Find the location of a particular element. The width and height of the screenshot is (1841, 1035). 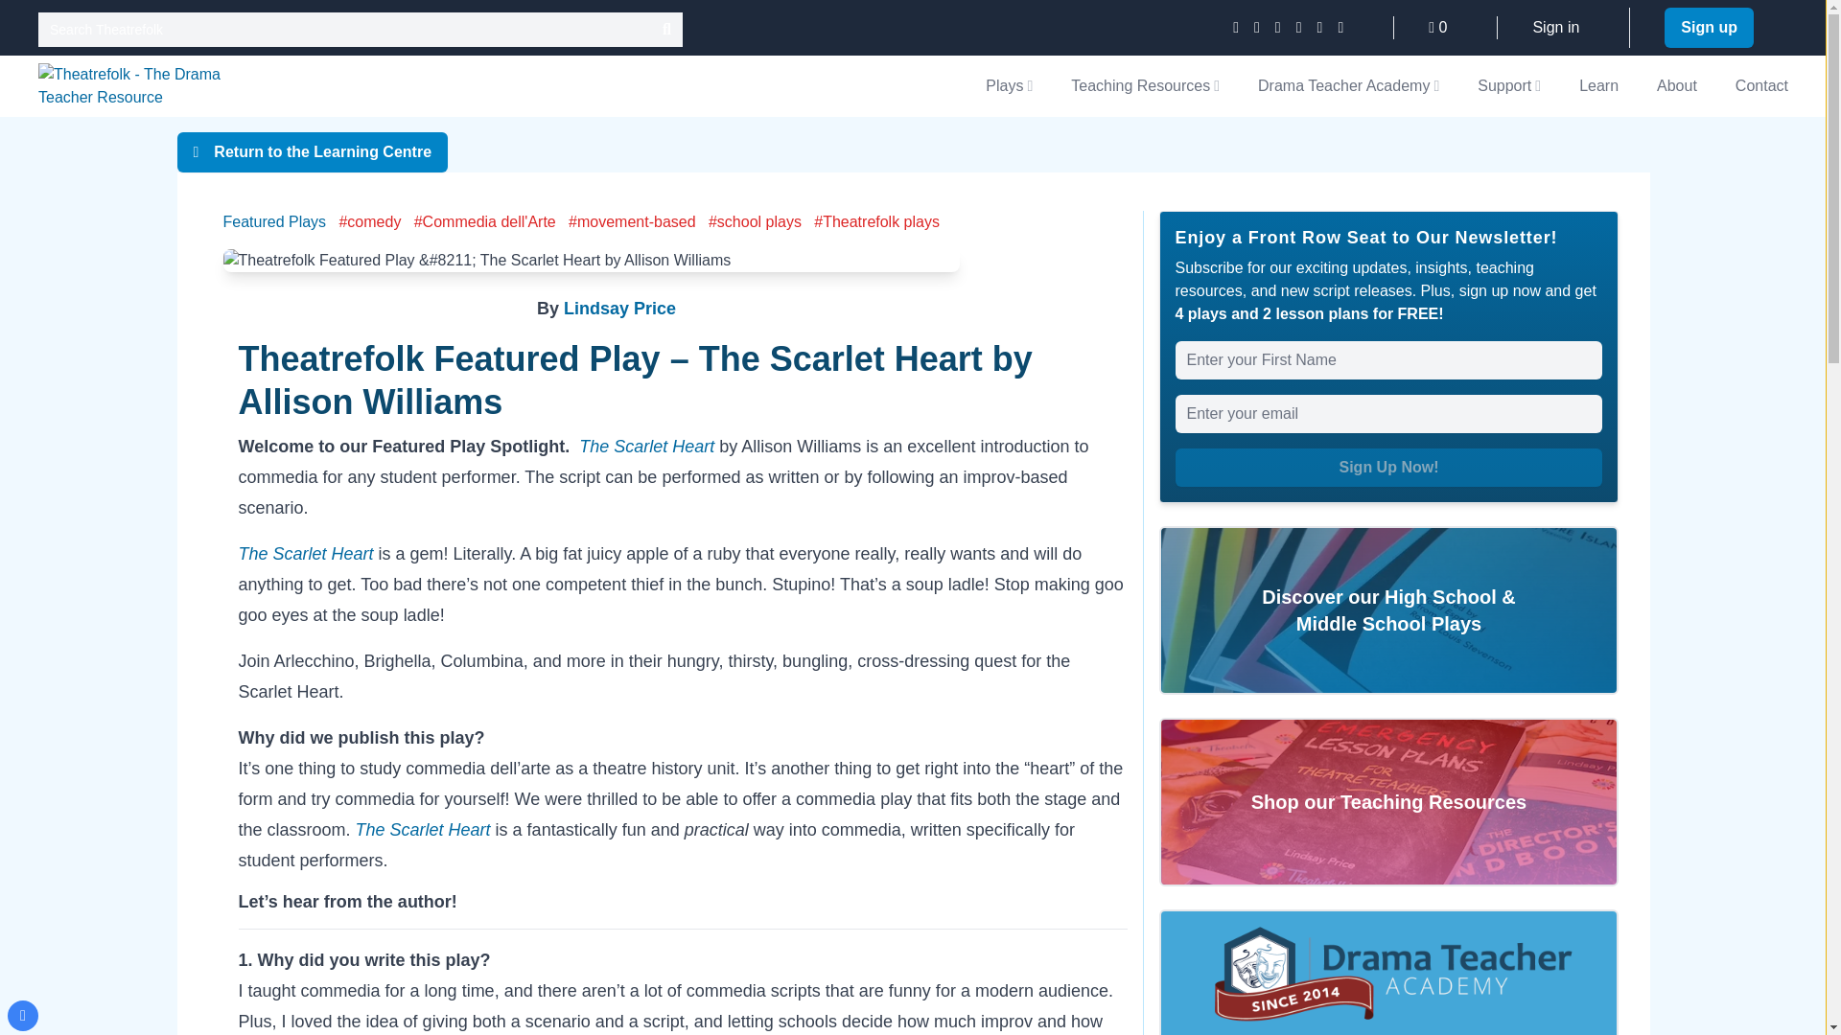

Back to Top is located at coordinates (23, 1016).